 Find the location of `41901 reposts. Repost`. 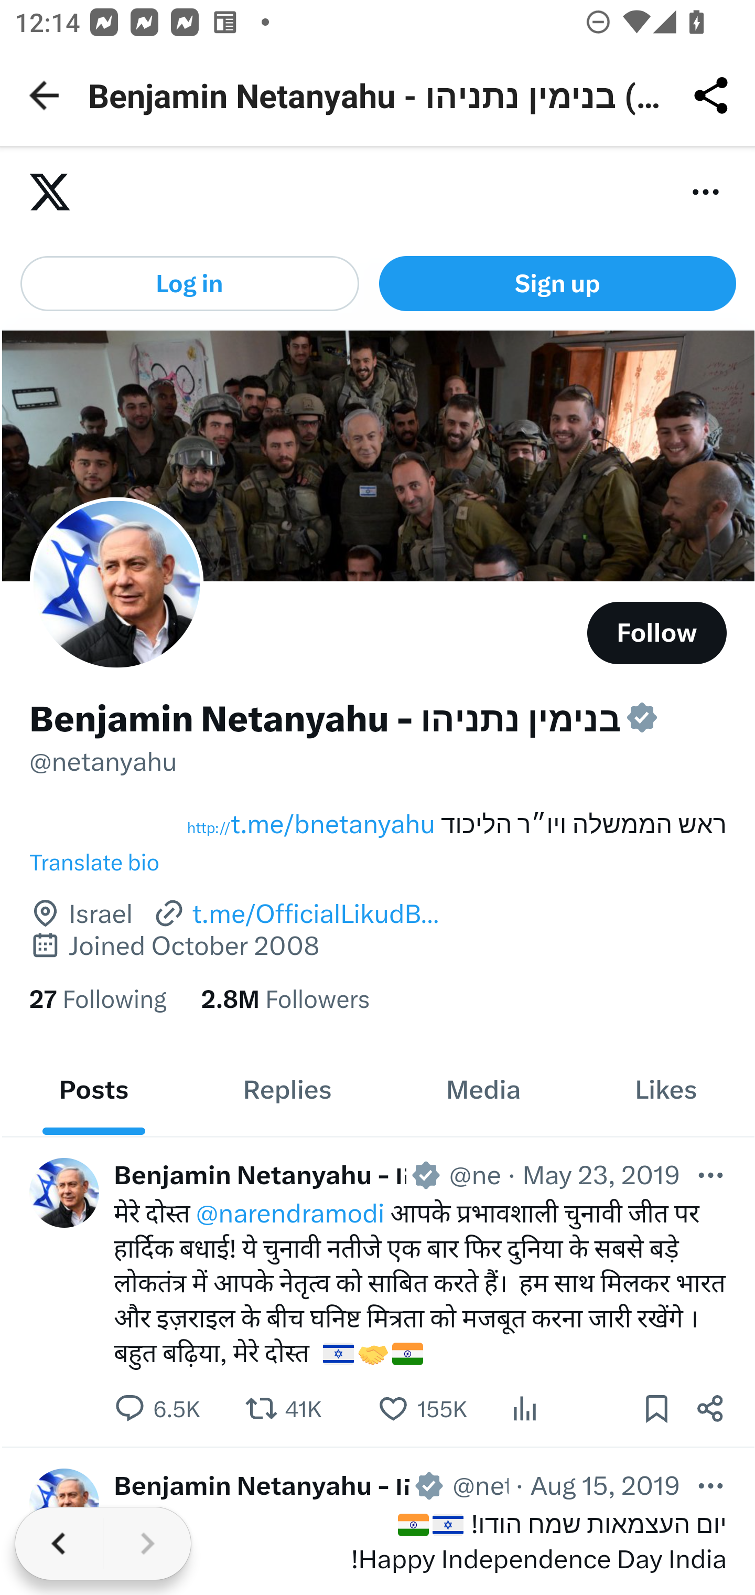

41901 reposts. Repost is located at coordinates (283, 1407).